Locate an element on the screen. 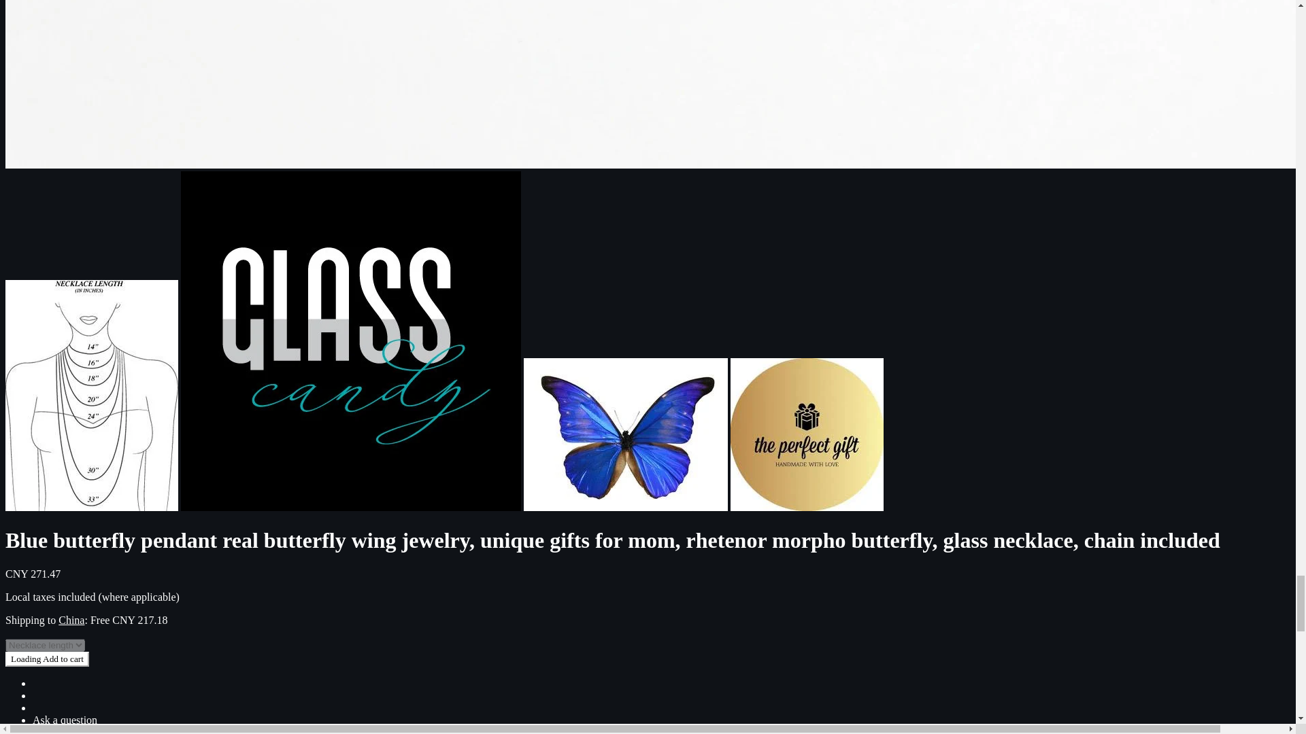  China is located at coordinates (71, 620).